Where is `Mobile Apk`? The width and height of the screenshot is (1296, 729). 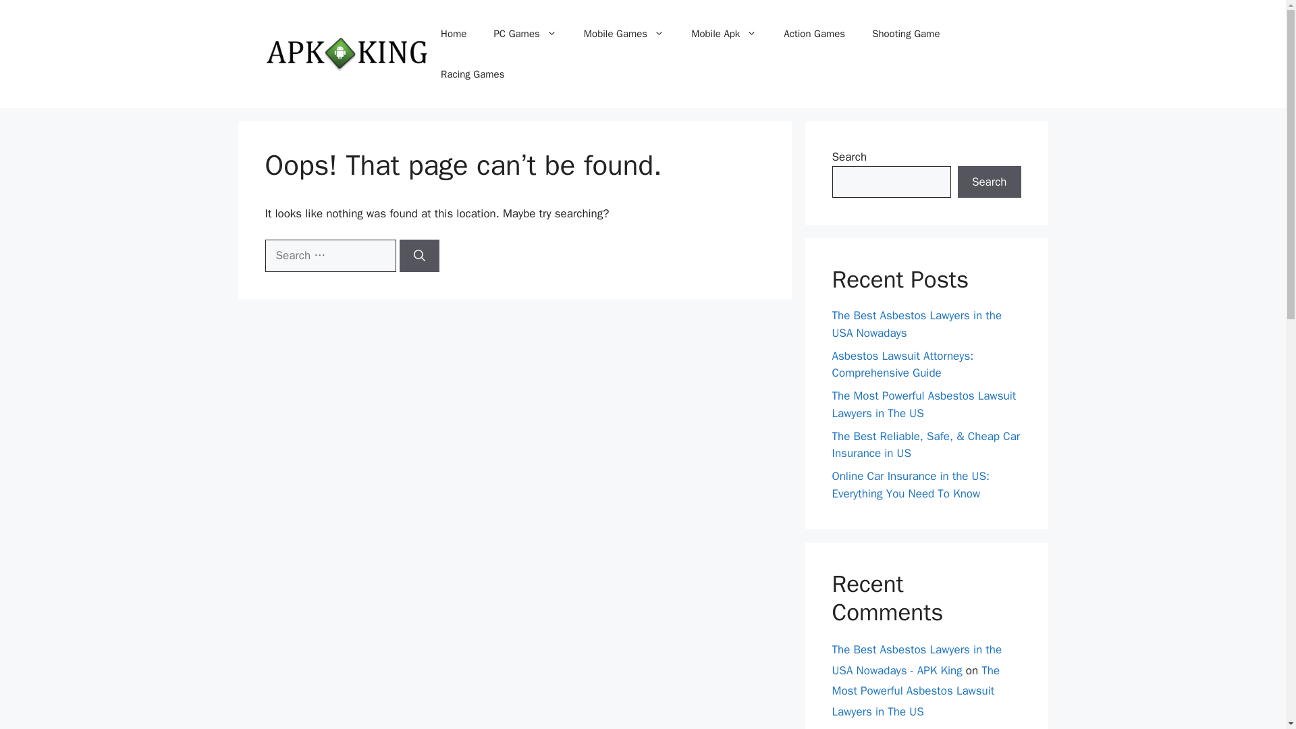 Mobile Apk is located at coordinates (724, 34).